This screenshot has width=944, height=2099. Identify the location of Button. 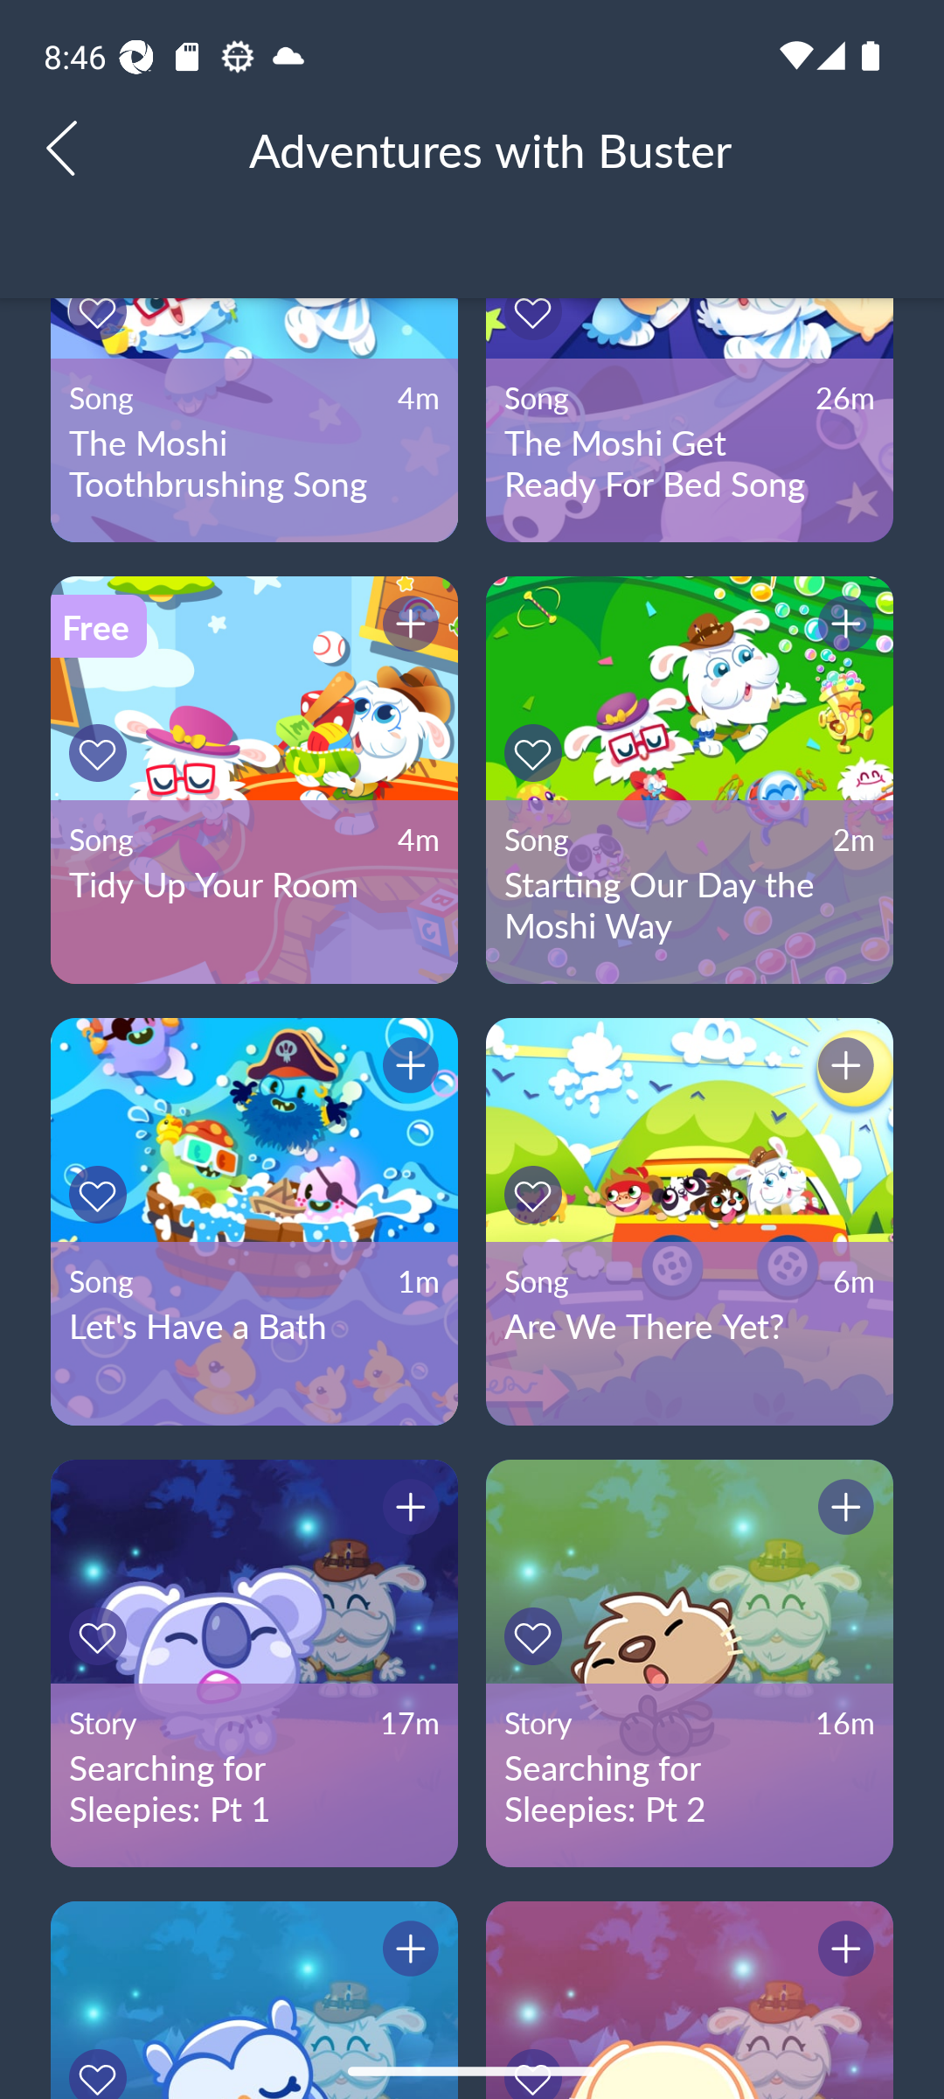
(842, 1953).